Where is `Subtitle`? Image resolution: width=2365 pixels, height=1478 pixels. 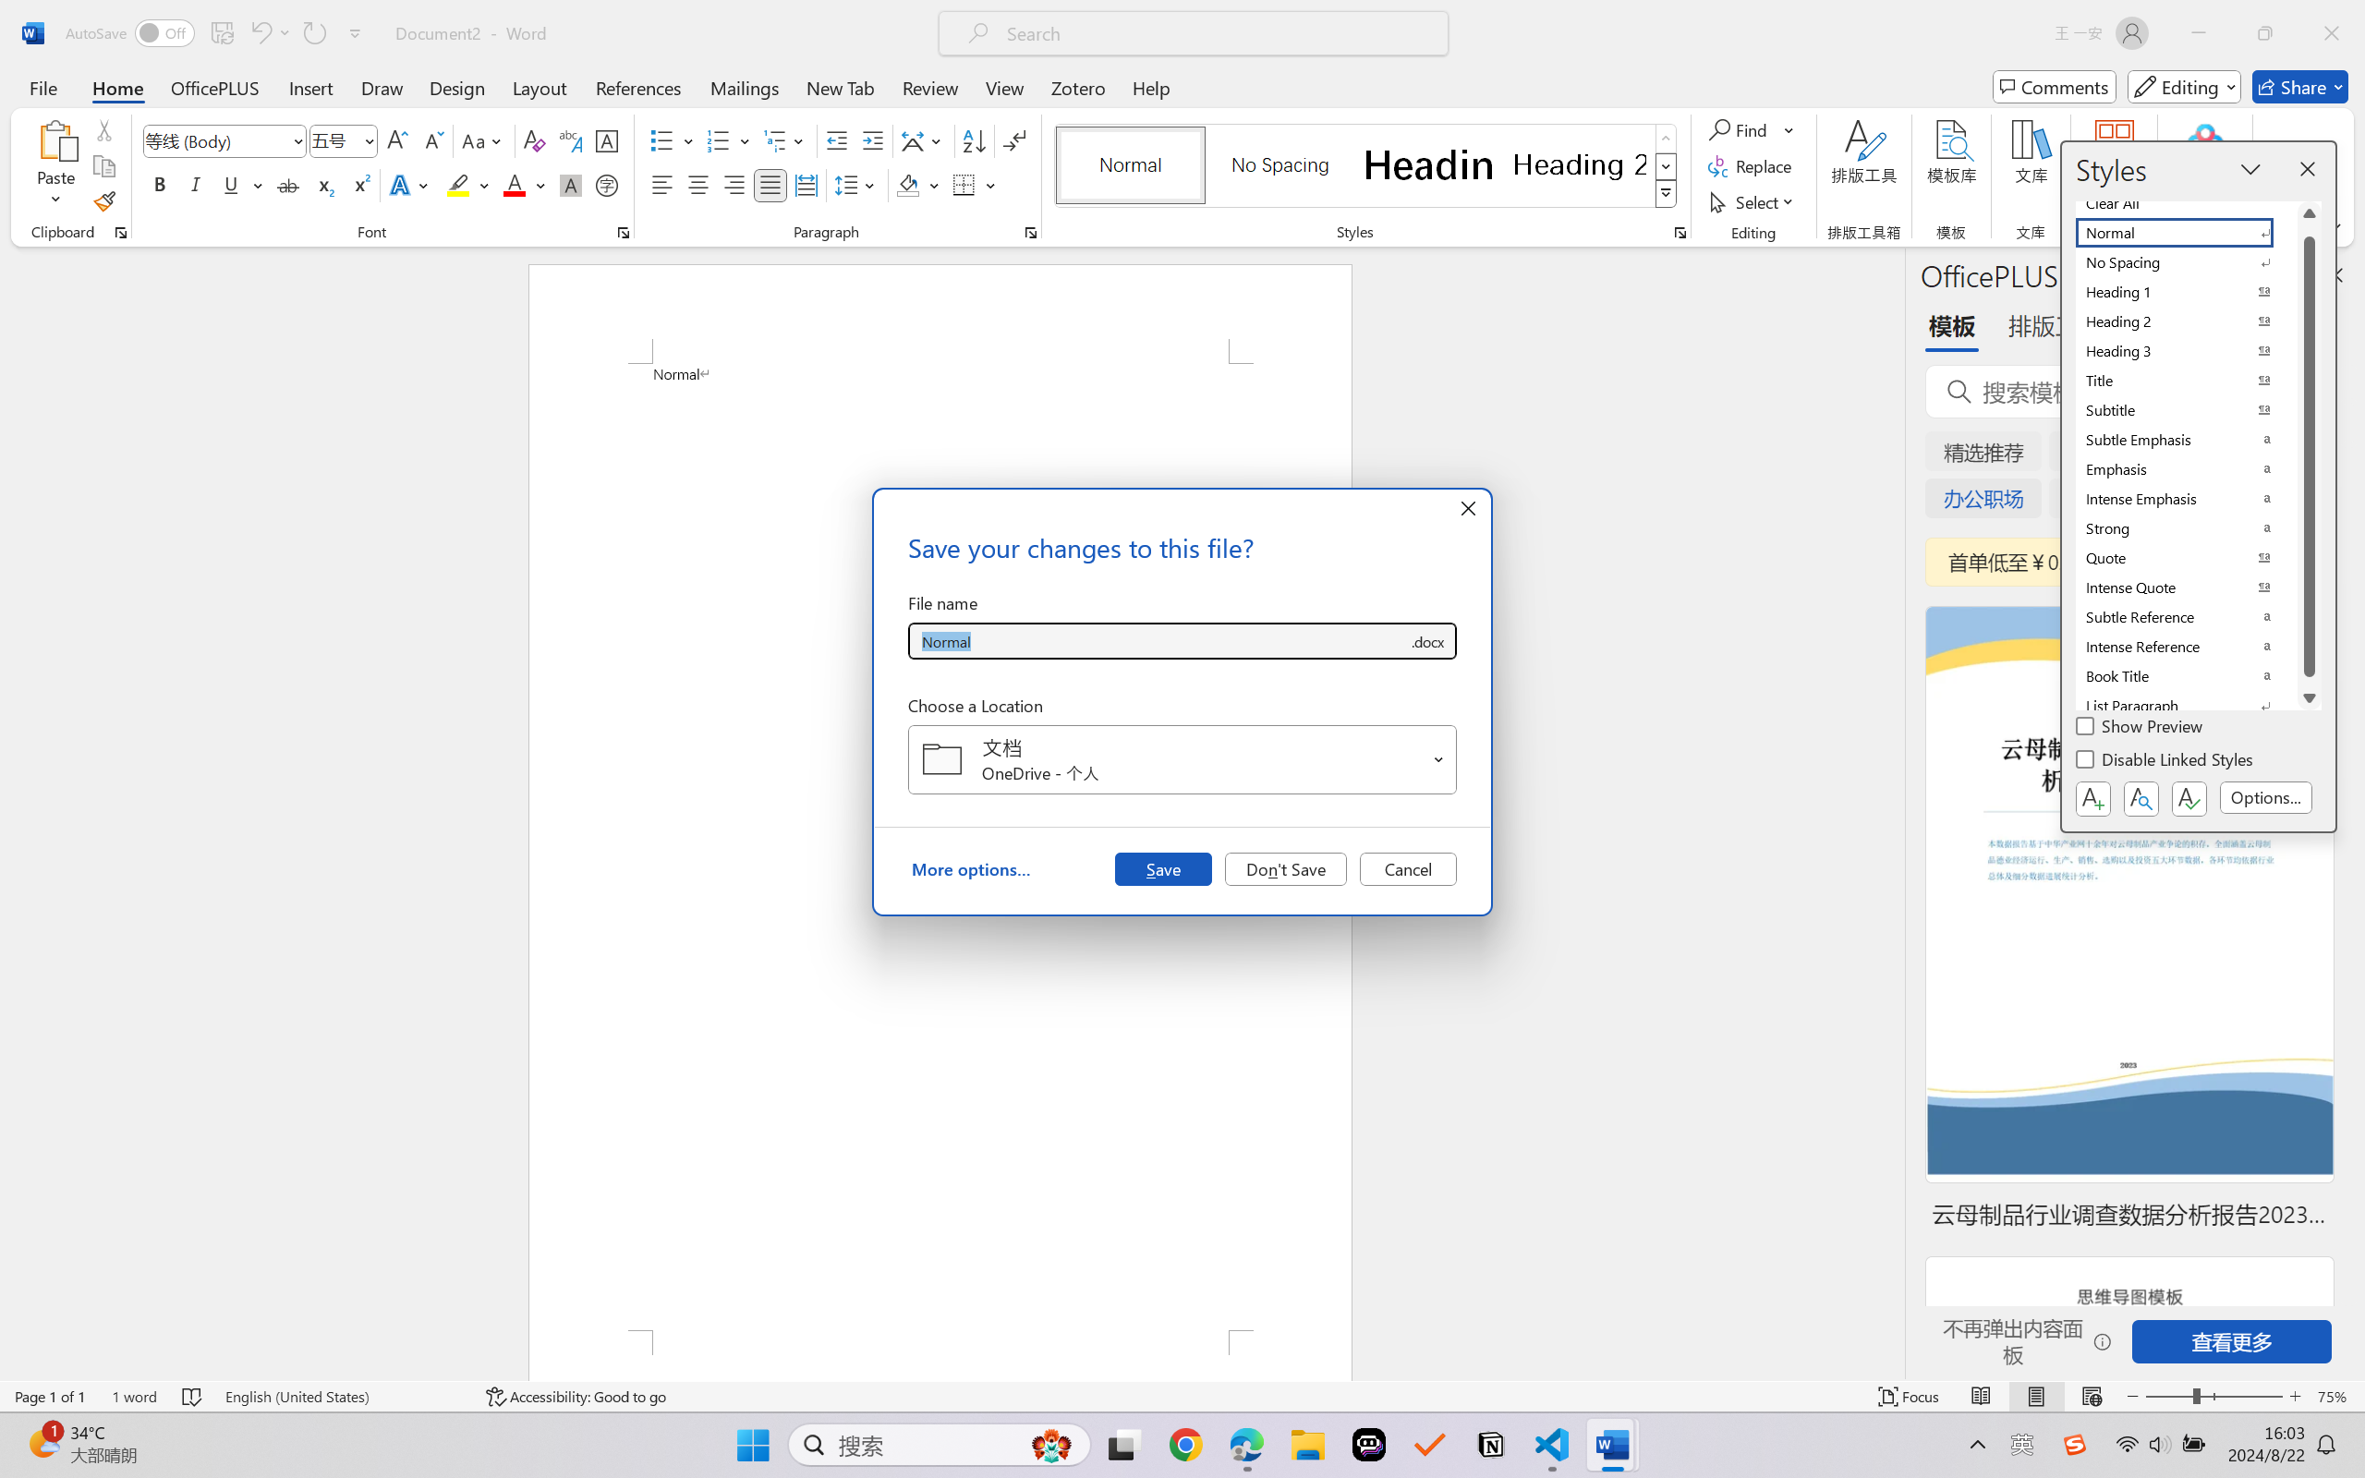 Subtitle is located at coordinates (2186, 410).